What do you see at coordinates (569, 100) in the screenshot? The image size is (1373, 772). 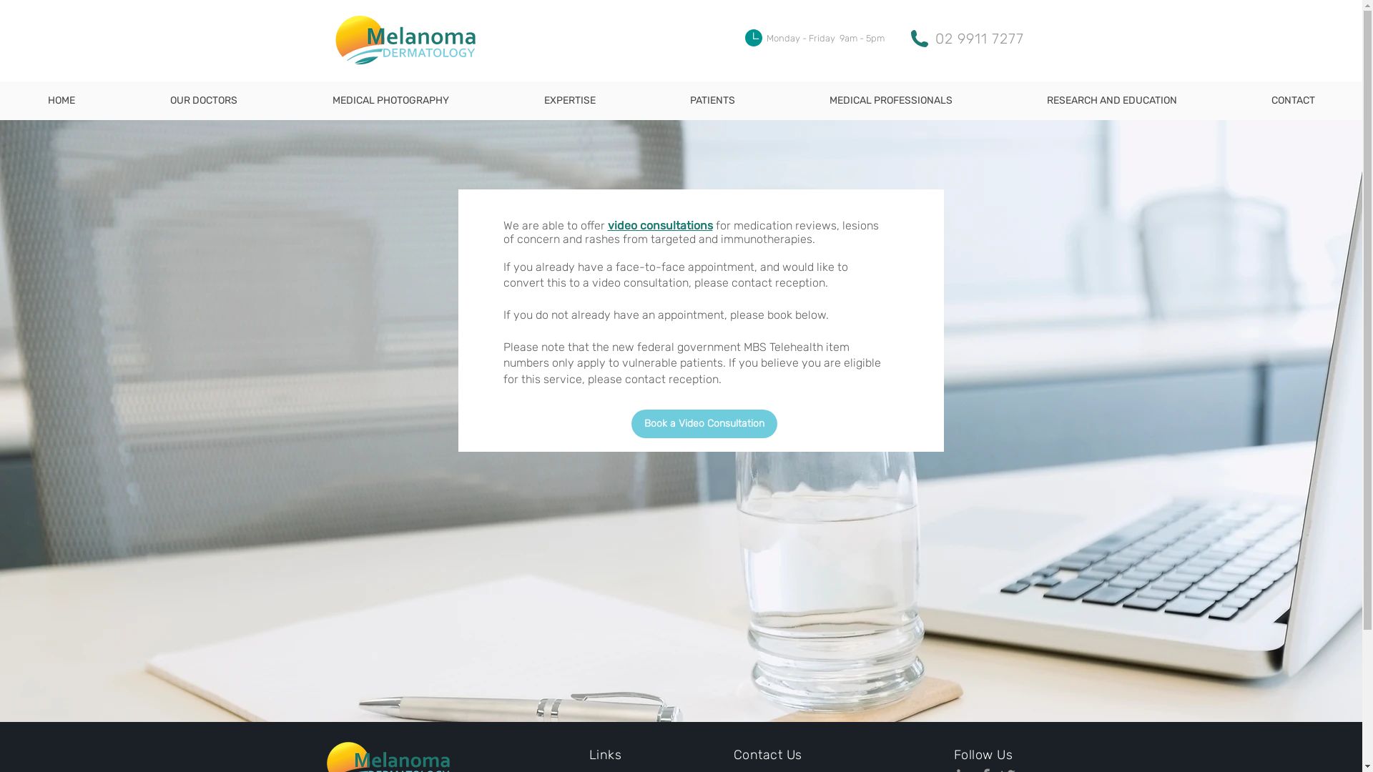 I see `EXPERTISE` at bounding box center [569, 100].